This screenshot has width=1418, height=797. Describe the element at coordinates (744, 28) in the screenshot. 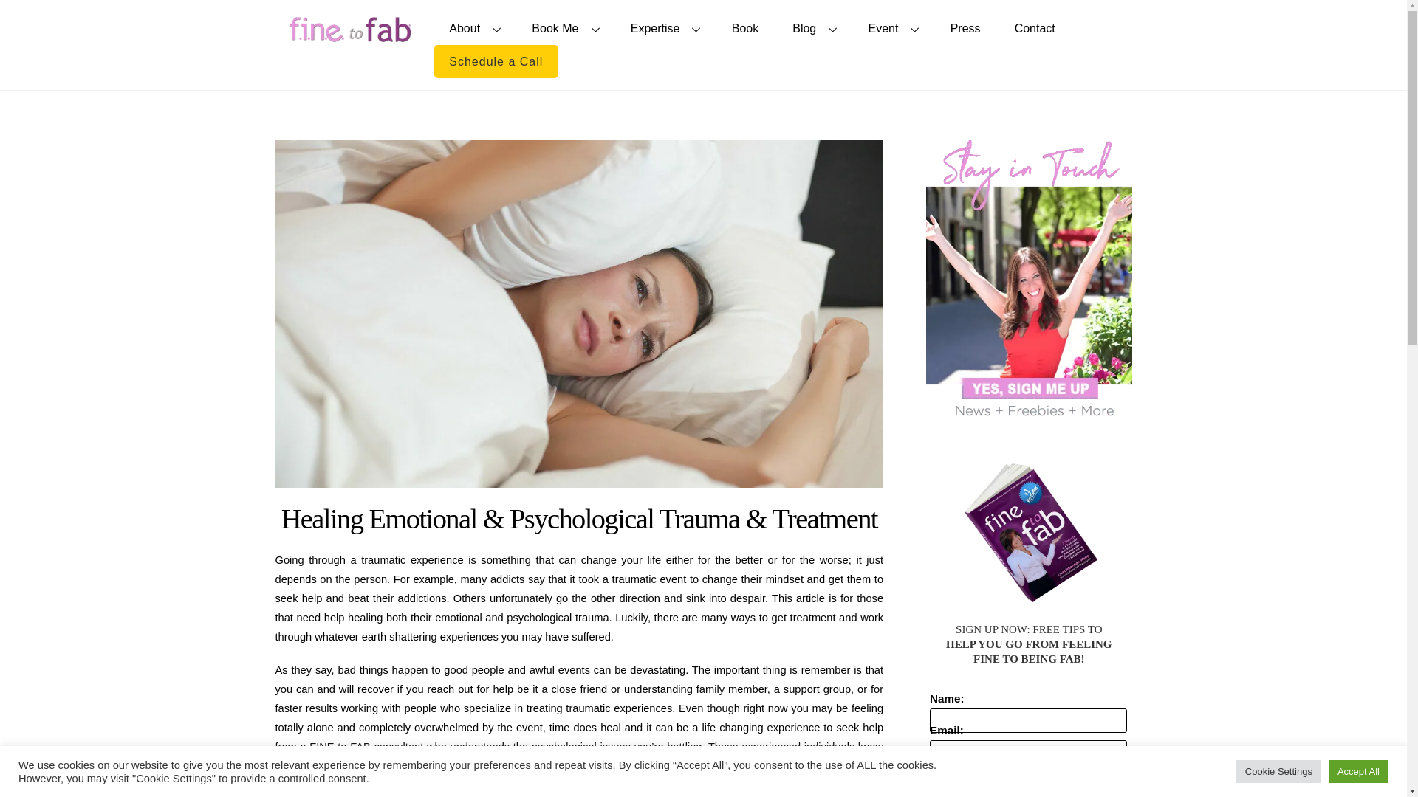

I see `Book` at that location.